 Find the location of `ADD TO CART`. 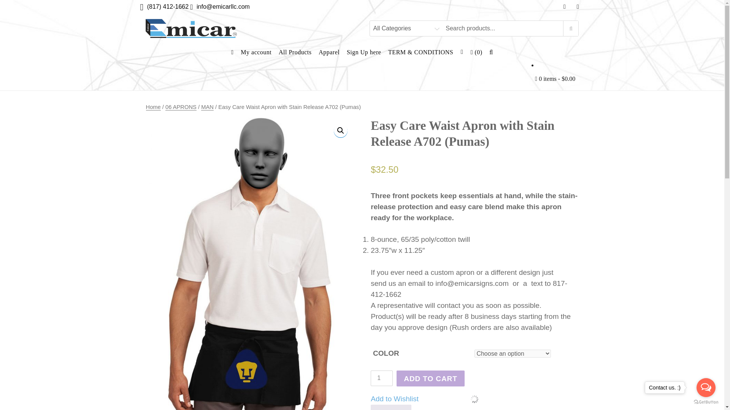

ADD TO CART is located at coordinates (430, 378).